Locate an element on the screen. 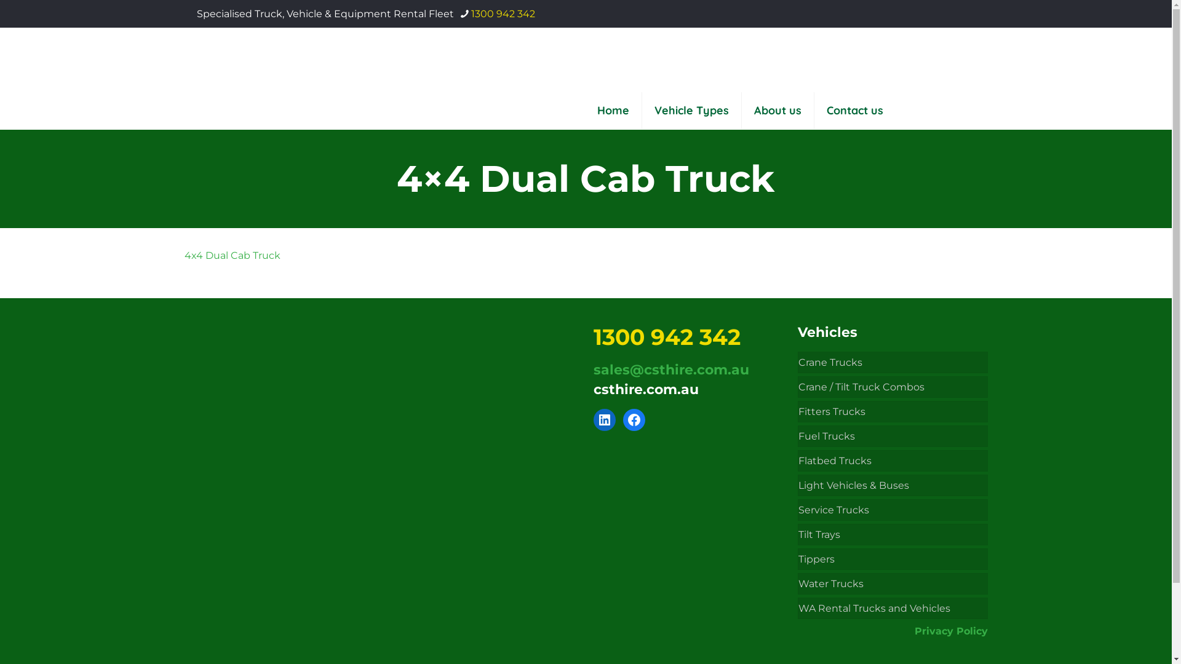  sales@csthire.com.au is located at coordinates (670, 370).